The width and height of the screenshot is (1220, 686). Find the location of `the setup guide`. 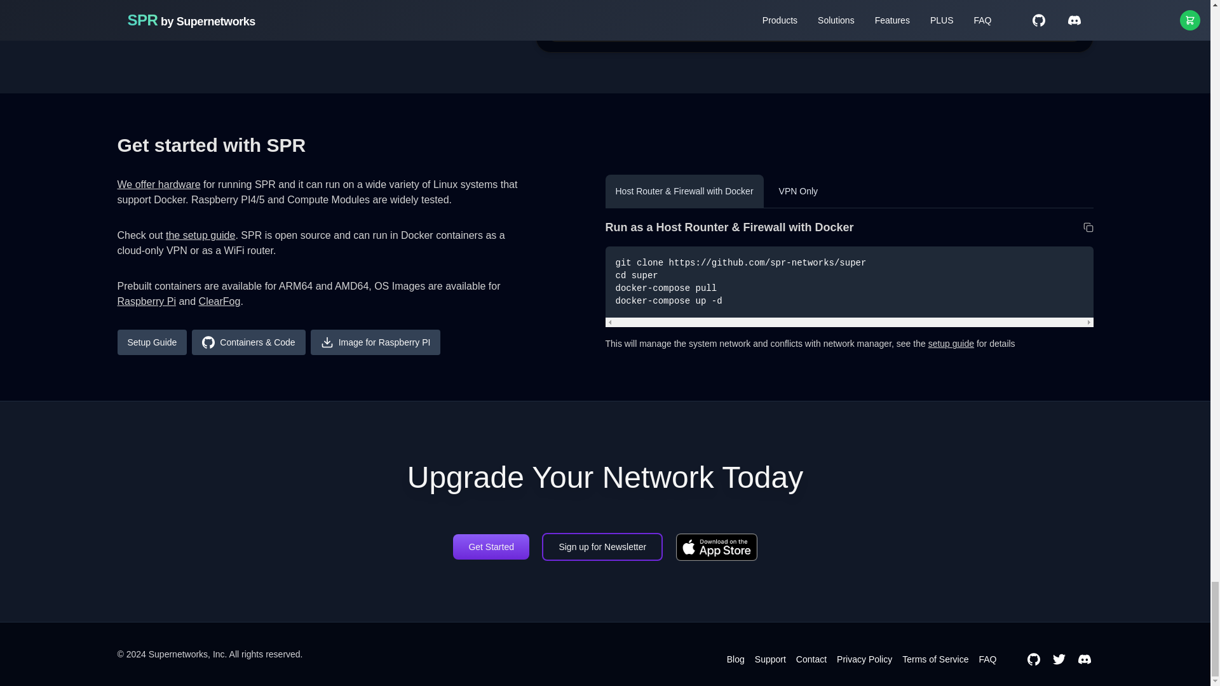

the setup guide is located at coordinates (201, 235).